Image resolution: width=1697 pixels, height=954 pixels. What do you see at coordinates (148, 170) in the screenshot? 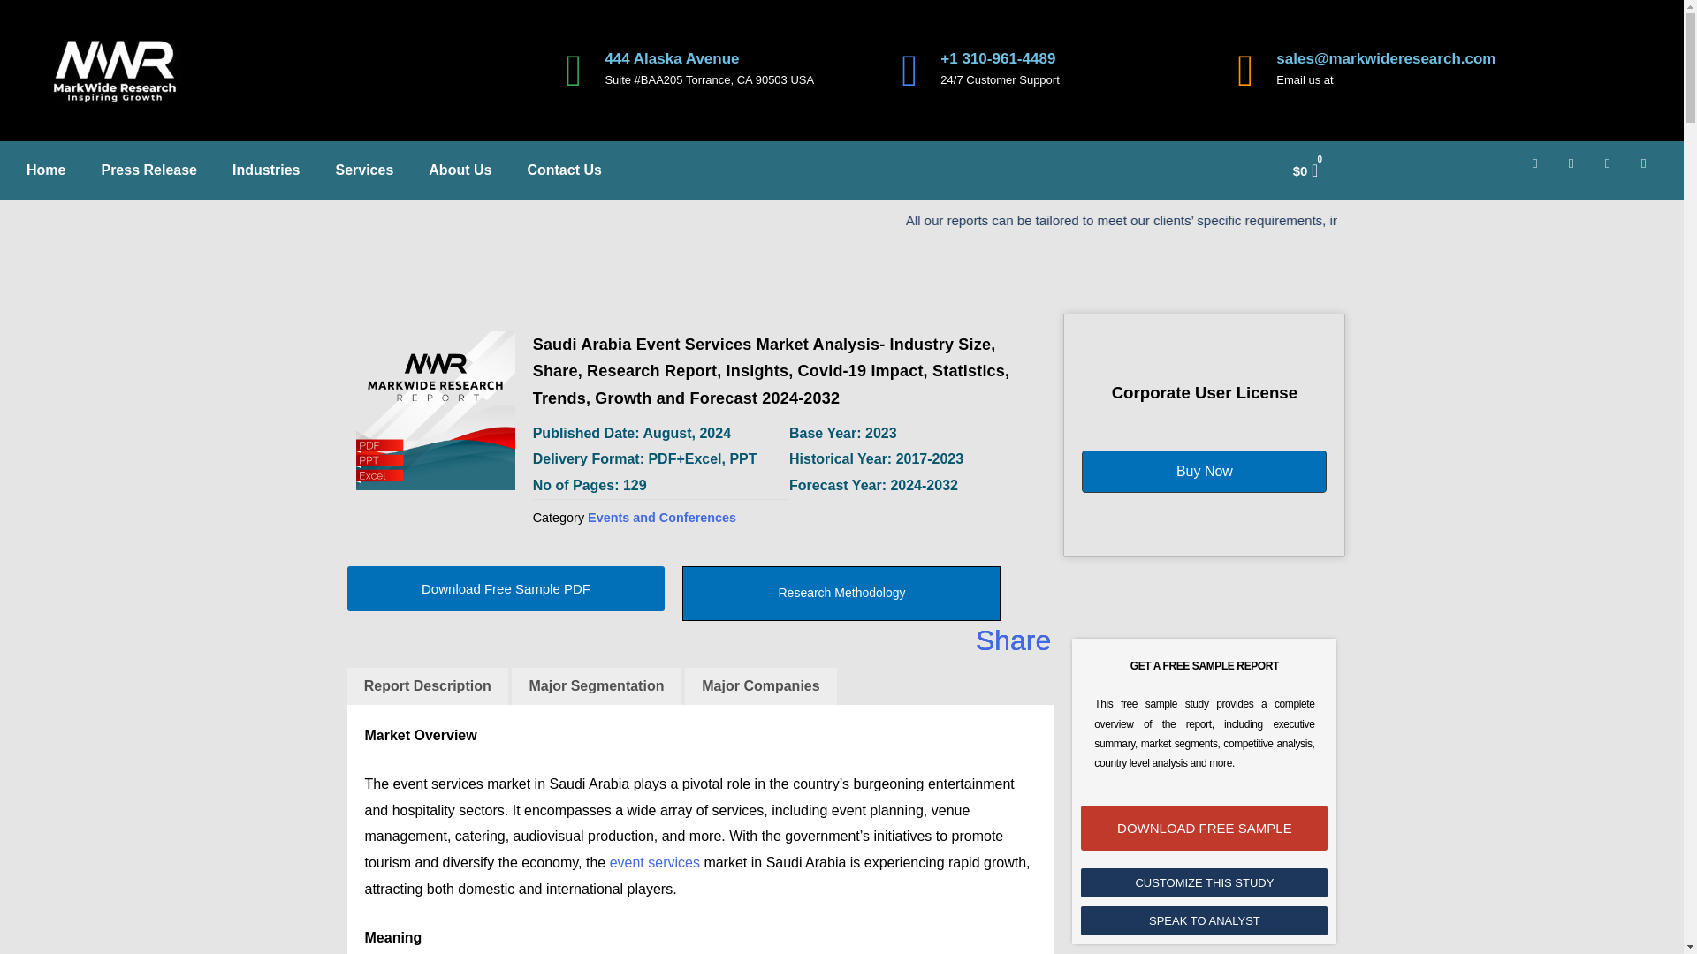
I see `Press Release` at bounding box center [148, 170].